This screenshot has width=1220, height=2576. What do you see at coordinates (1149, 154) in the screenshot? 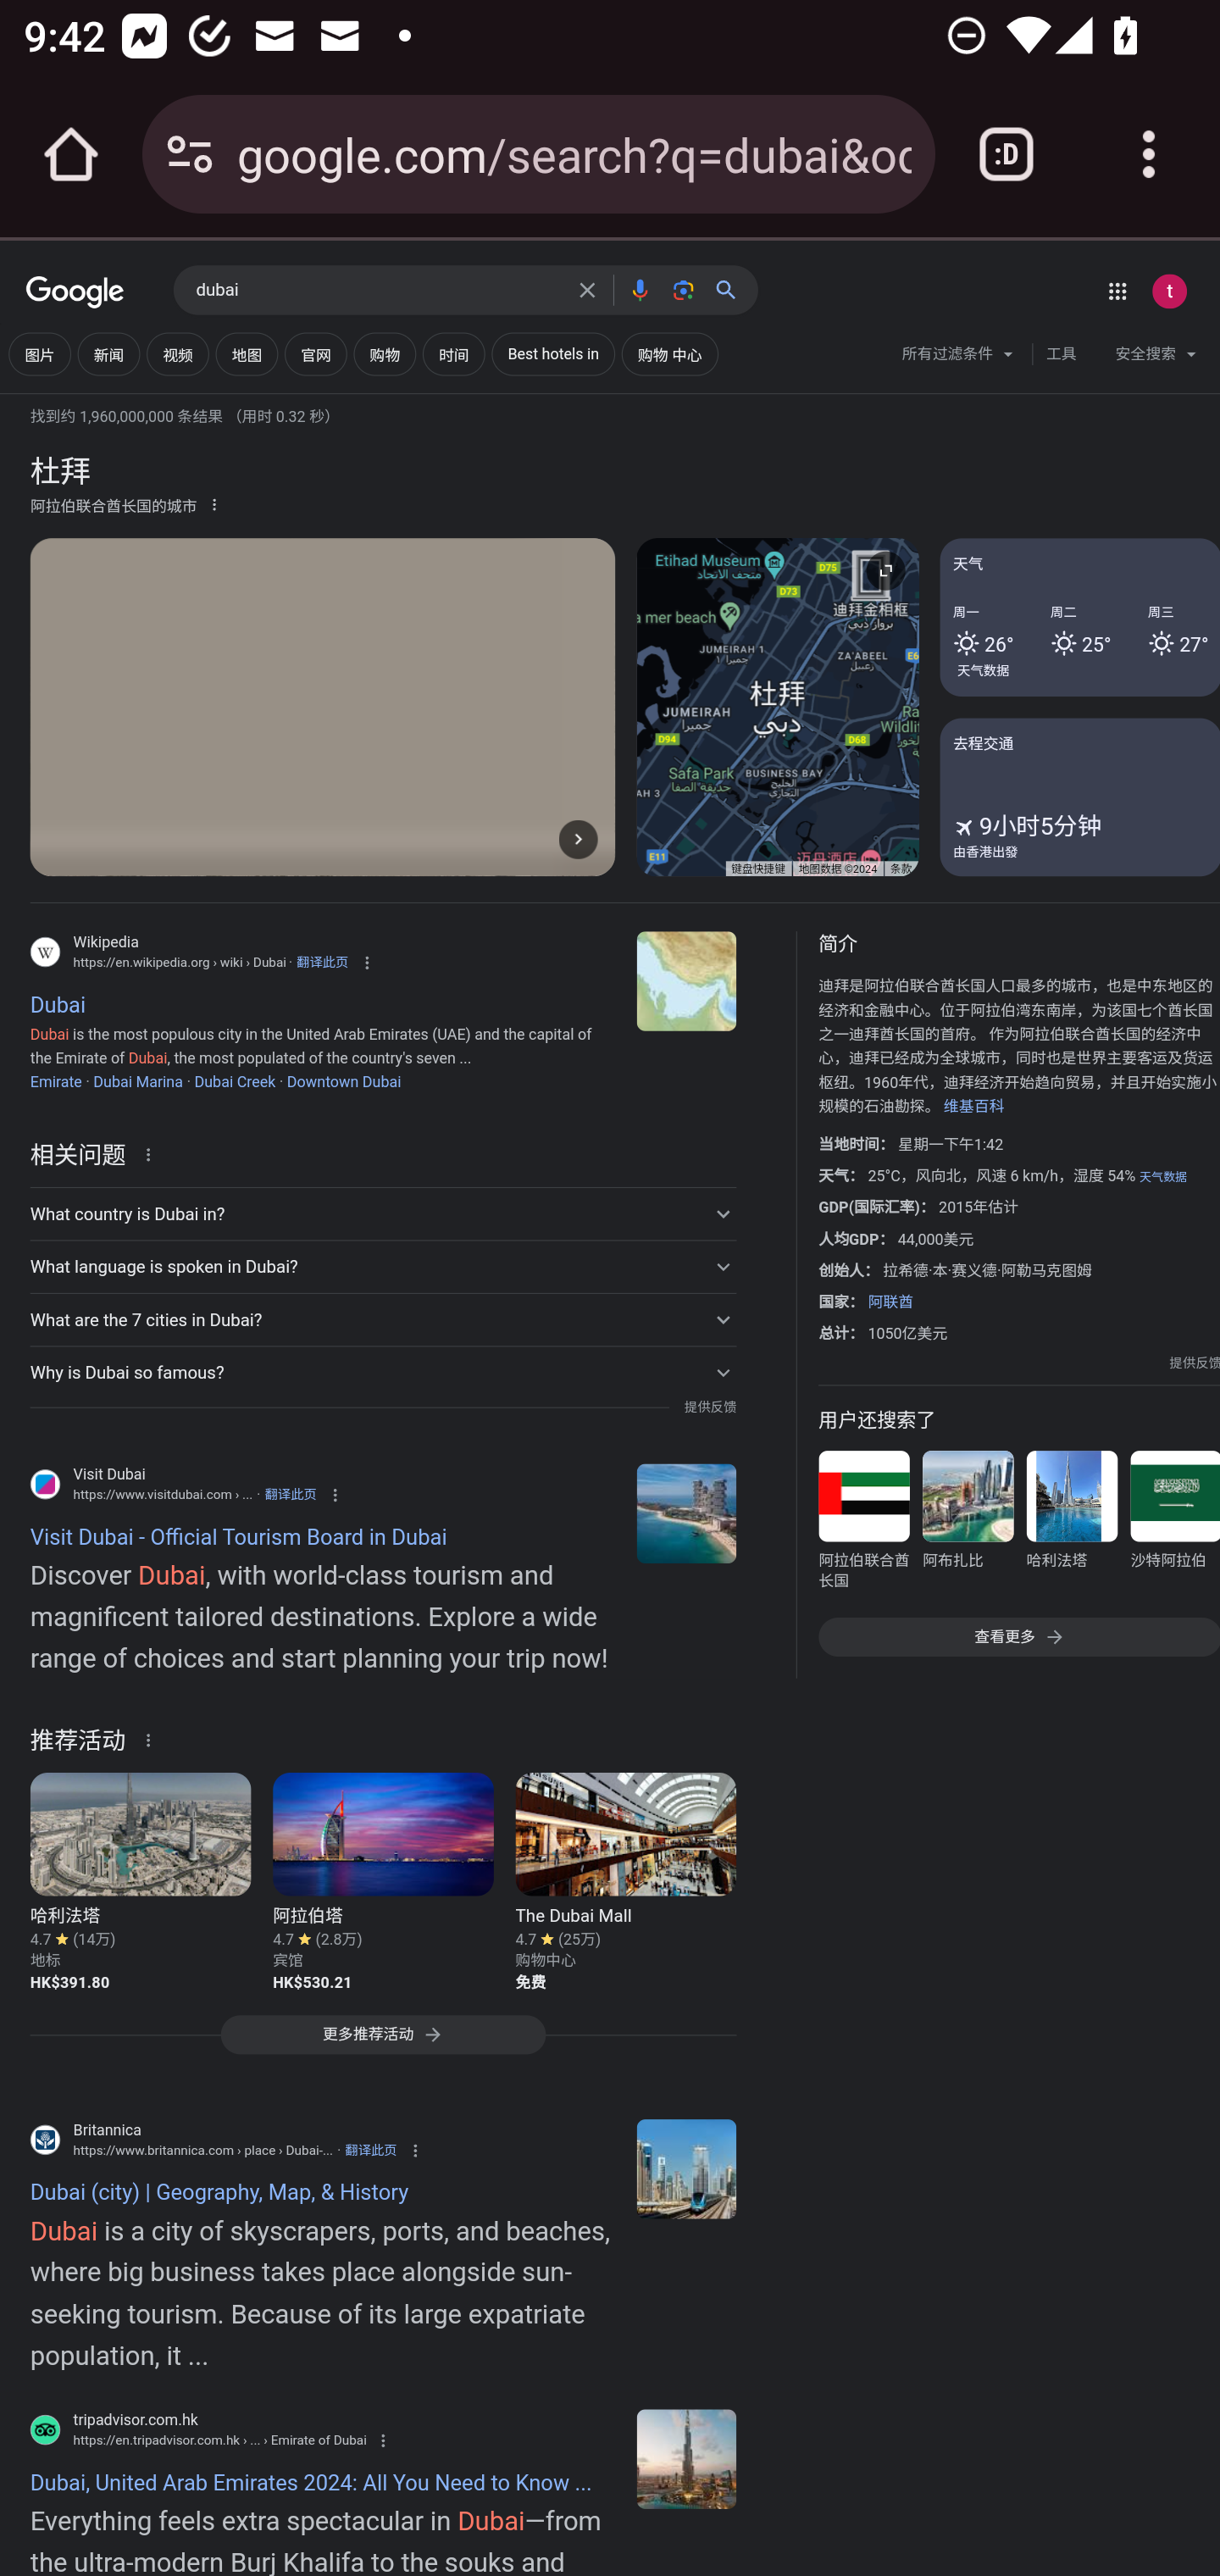
I see `Customize and control Google Chrome` at bounding box center [1149, 154].